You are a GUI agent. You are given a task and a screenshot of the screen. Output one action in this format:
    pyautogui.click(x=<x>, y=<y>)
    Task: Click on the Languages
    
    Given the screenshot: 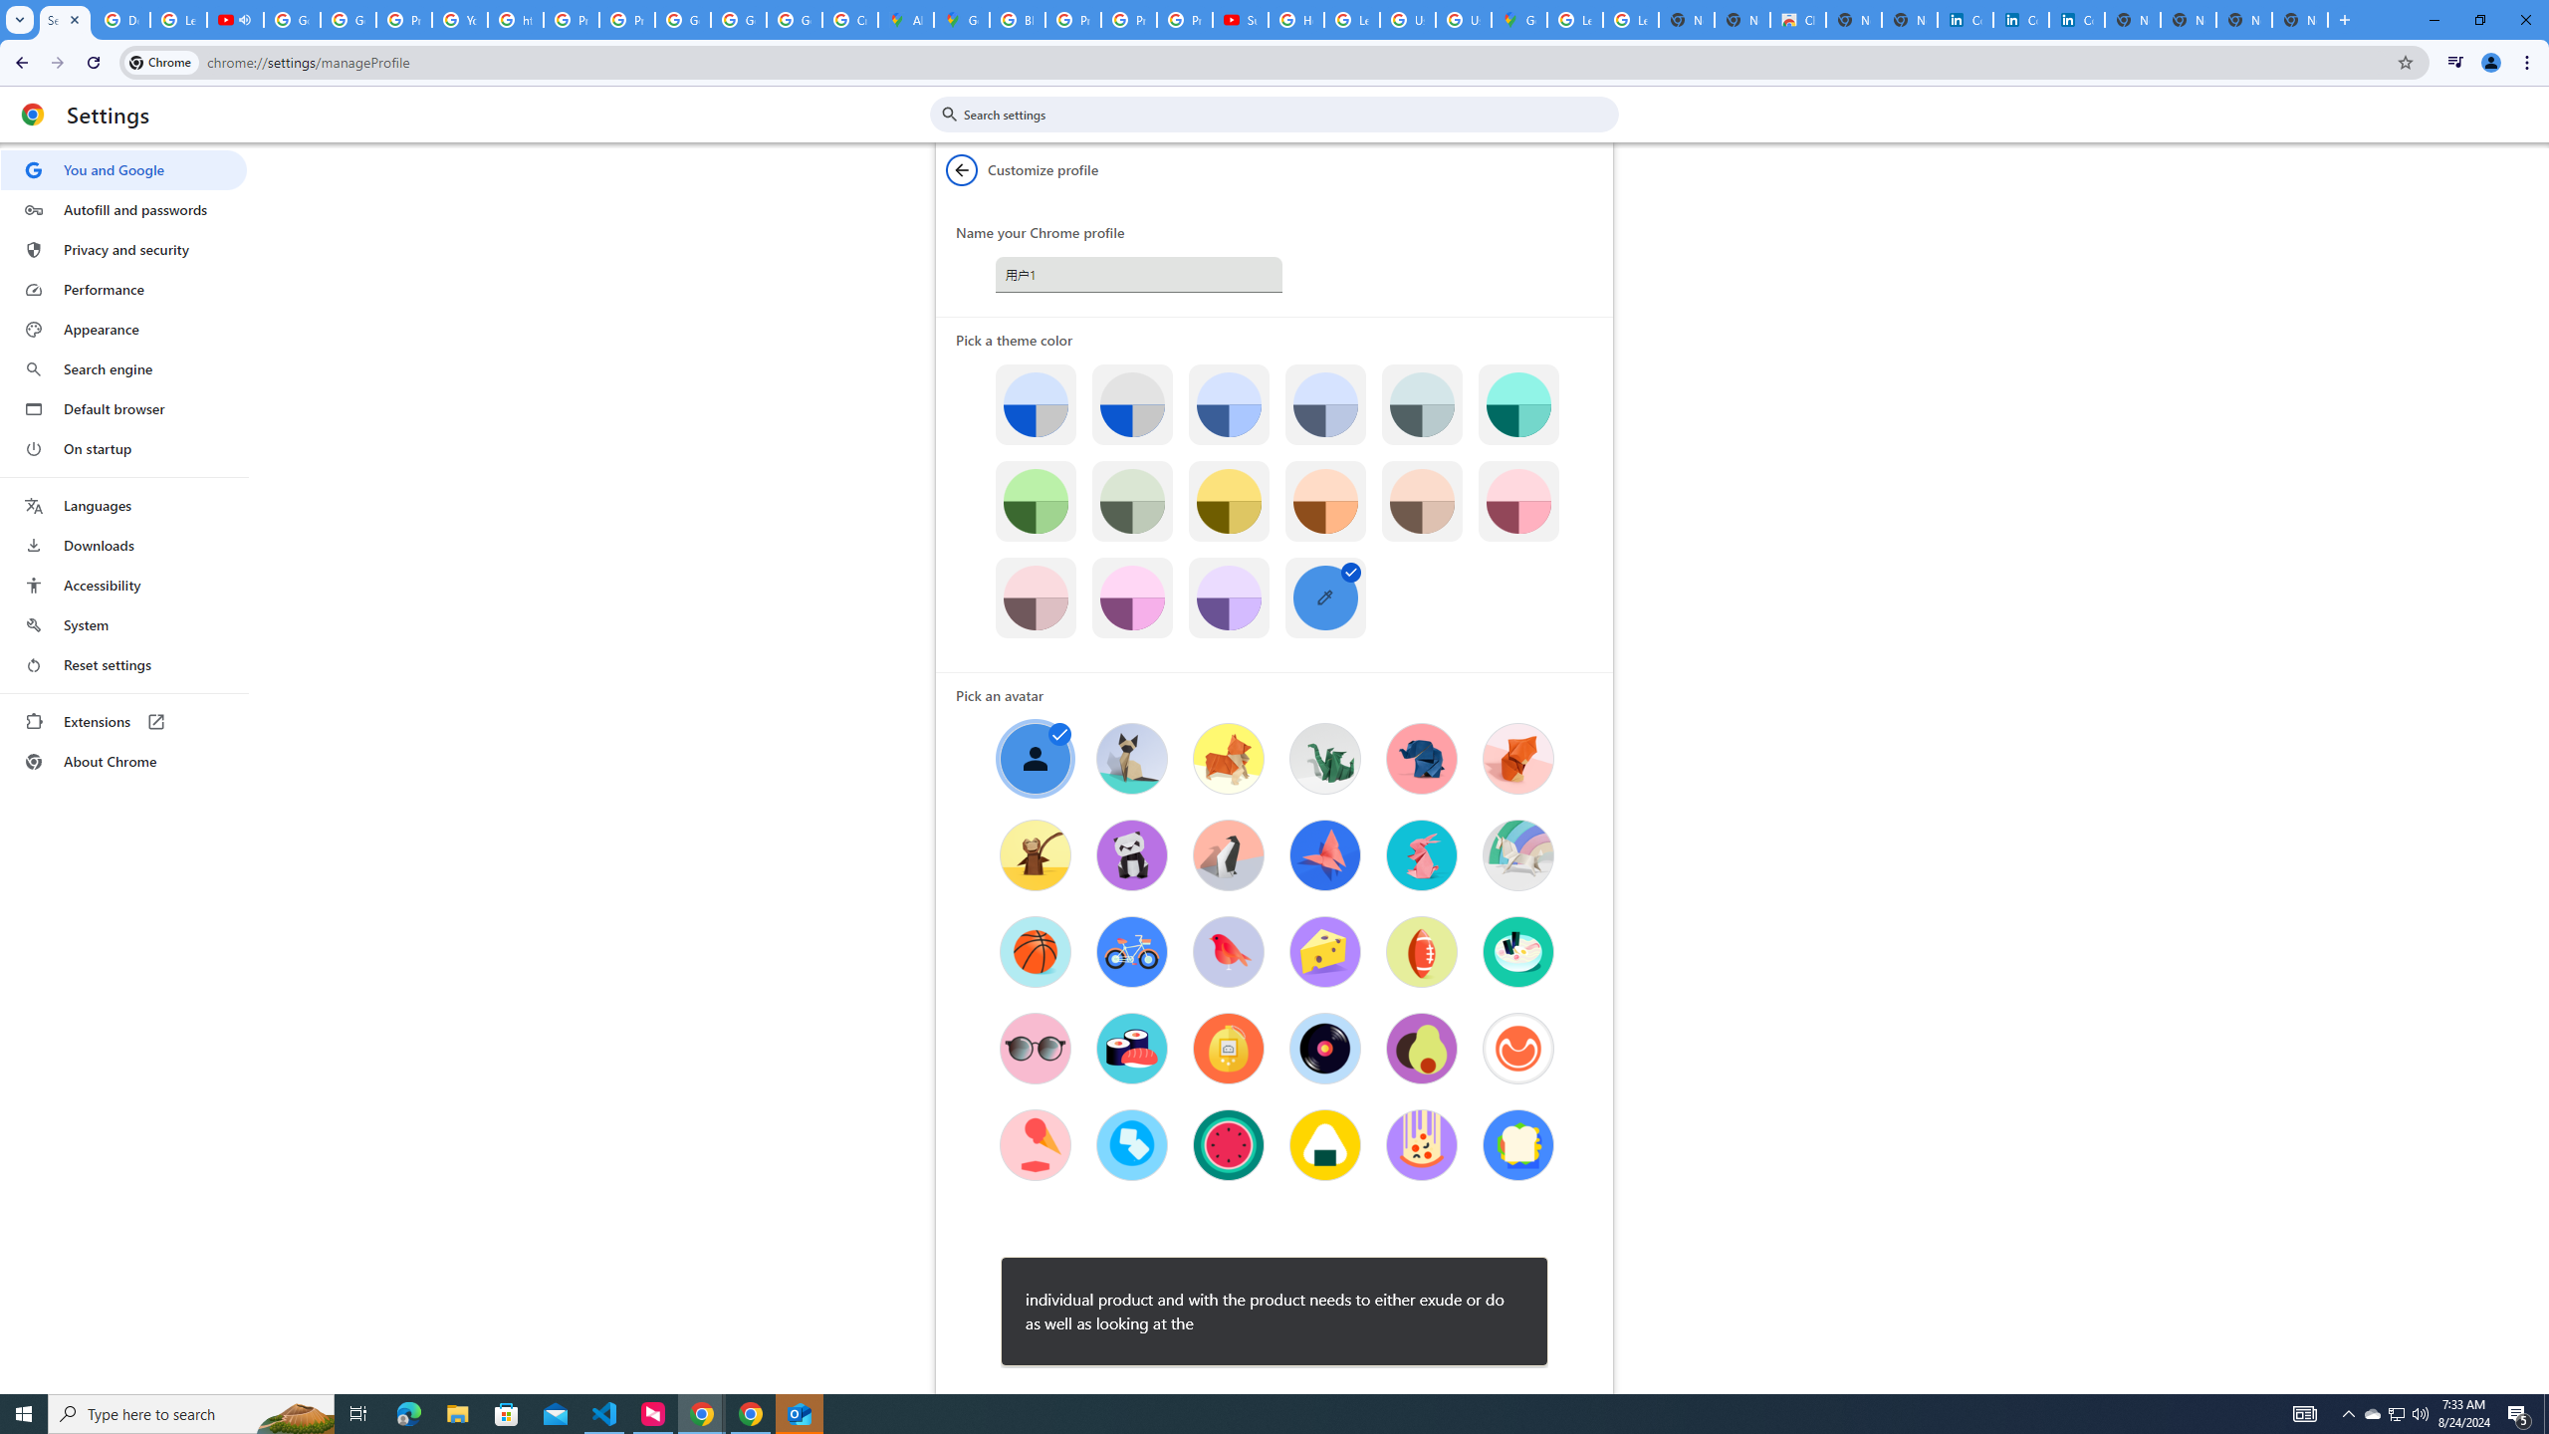 What is the action you would take?
    pyautogui.click(x=123, y=506)
    